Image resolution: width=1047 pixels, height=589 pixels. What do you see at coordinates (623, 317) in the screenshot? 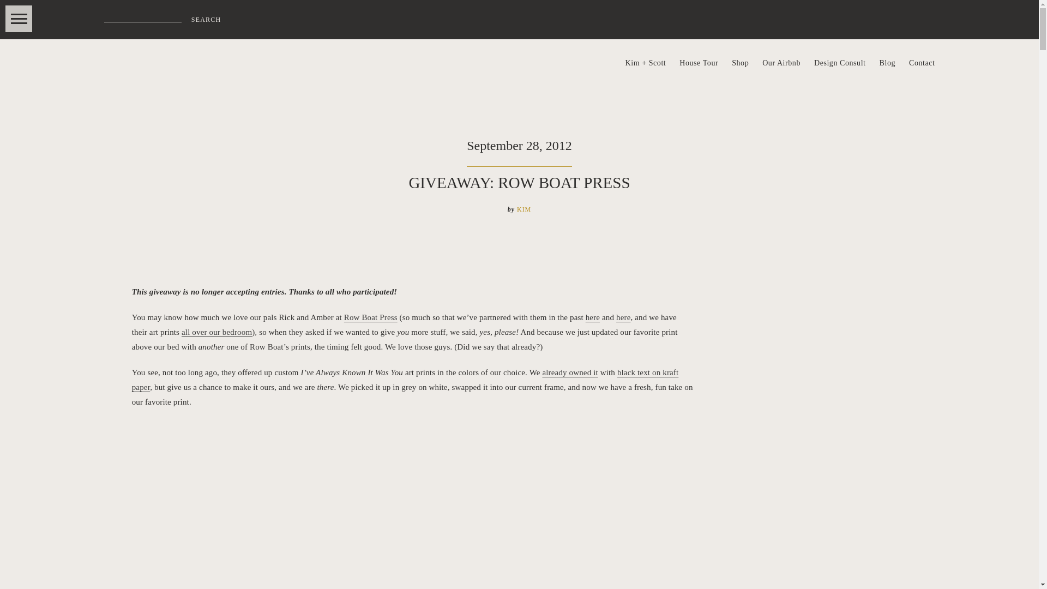
I see `Giveaway: Row Boat Press` at bounding box center [623, 317].